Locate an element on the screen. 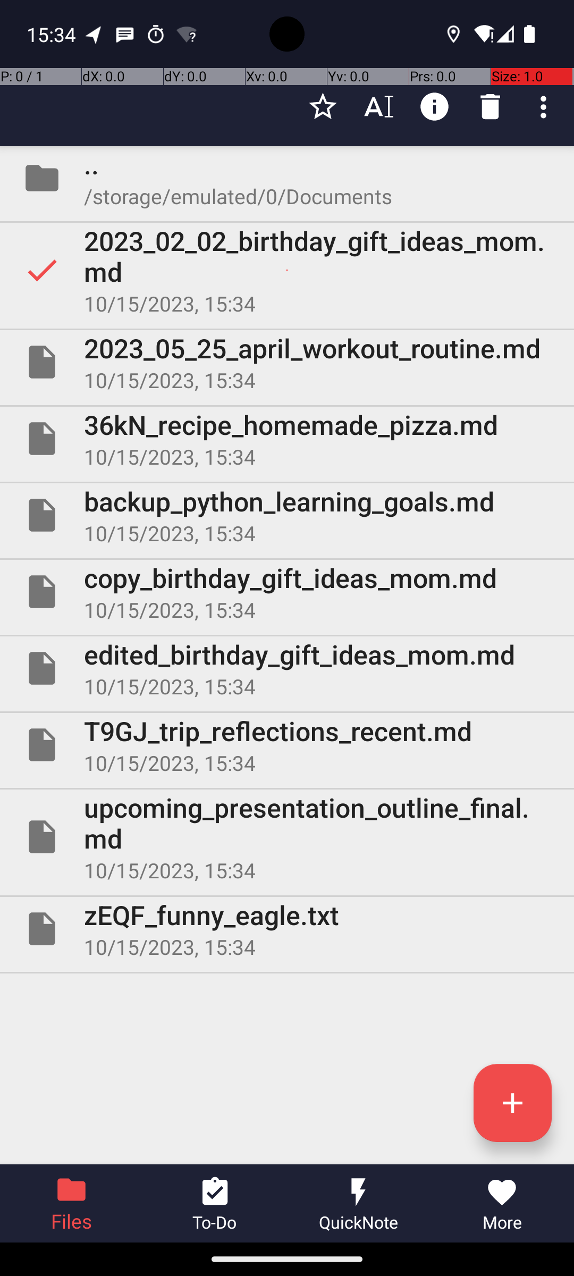 This screenshot has height=1276, width=574. Favourite is located at coordinates (323, 107).